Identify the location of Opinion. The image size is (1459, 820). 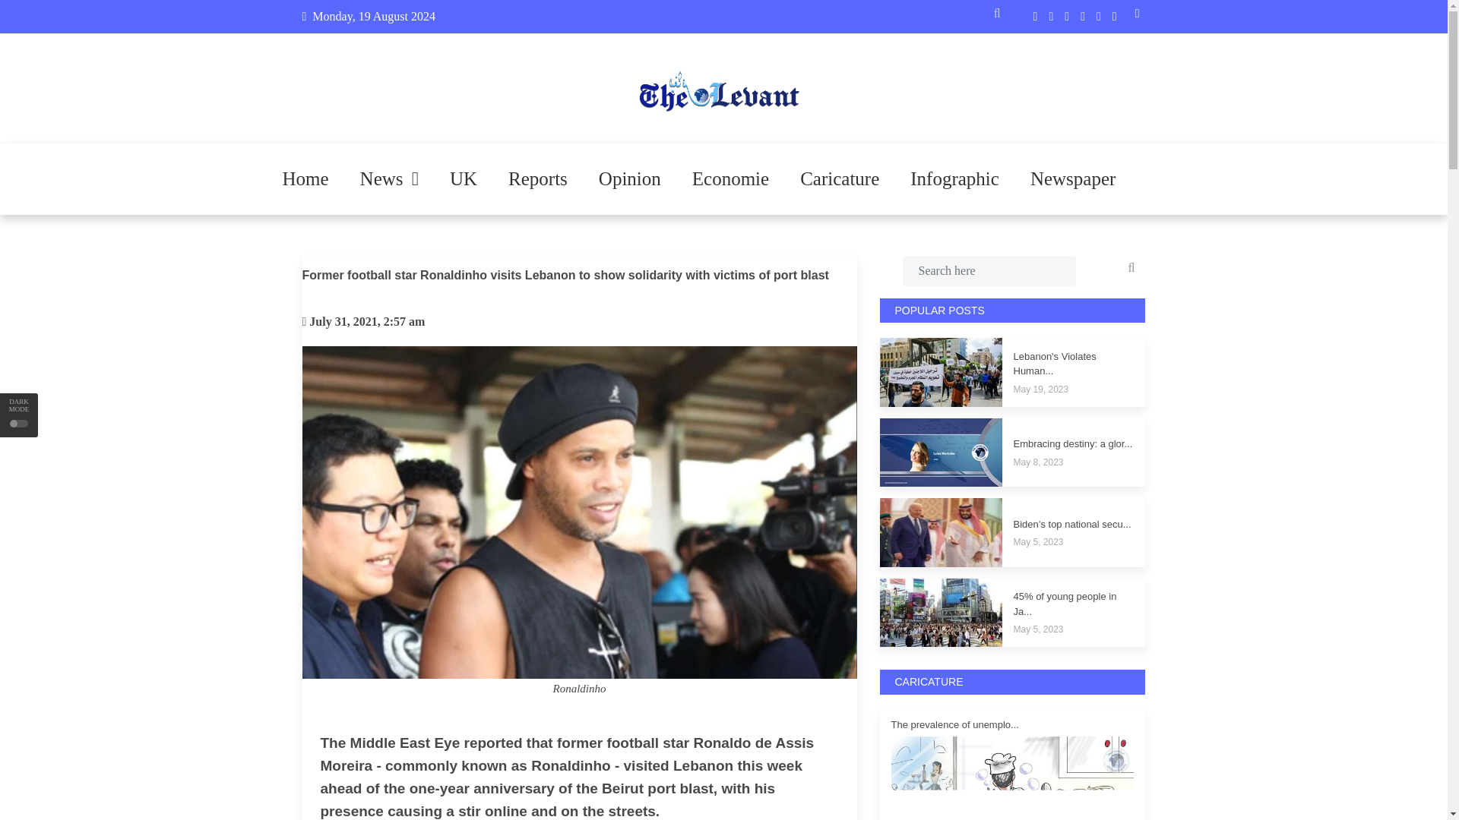
(630, 179).